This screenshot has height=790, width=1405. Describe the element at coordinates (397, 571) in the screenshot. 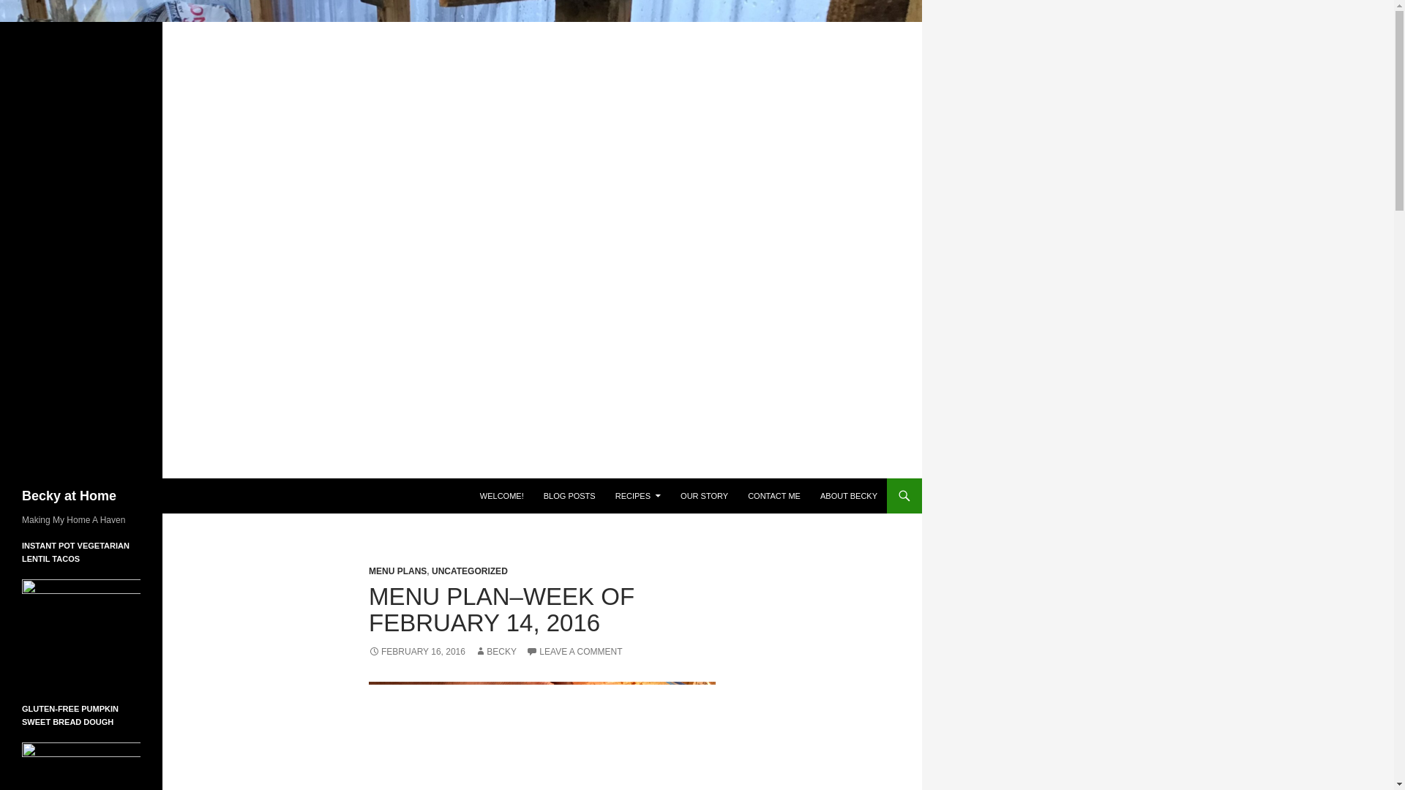

I see `MENU PLANS` at that location.